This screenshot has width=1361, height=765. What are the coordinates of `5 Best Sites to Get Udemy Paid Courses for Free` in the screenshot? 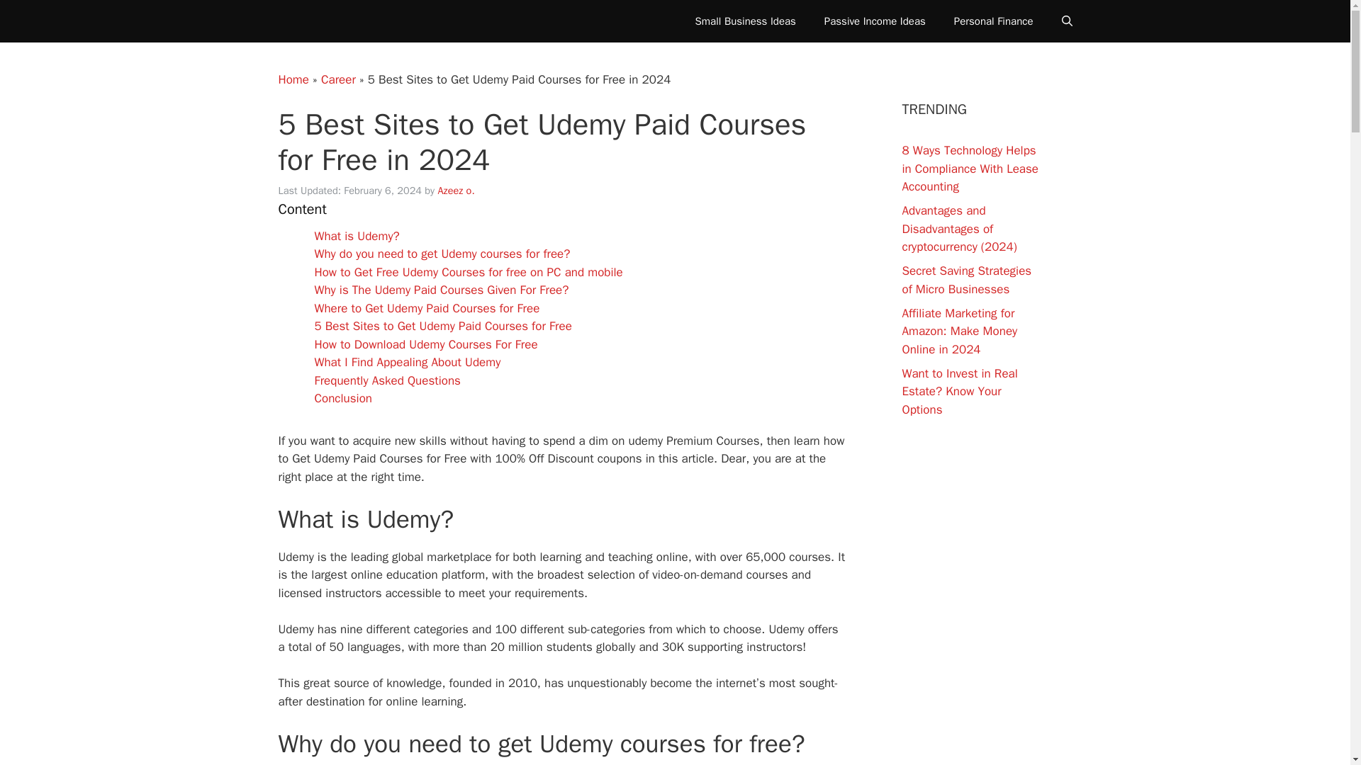 It's located at (442, 326).